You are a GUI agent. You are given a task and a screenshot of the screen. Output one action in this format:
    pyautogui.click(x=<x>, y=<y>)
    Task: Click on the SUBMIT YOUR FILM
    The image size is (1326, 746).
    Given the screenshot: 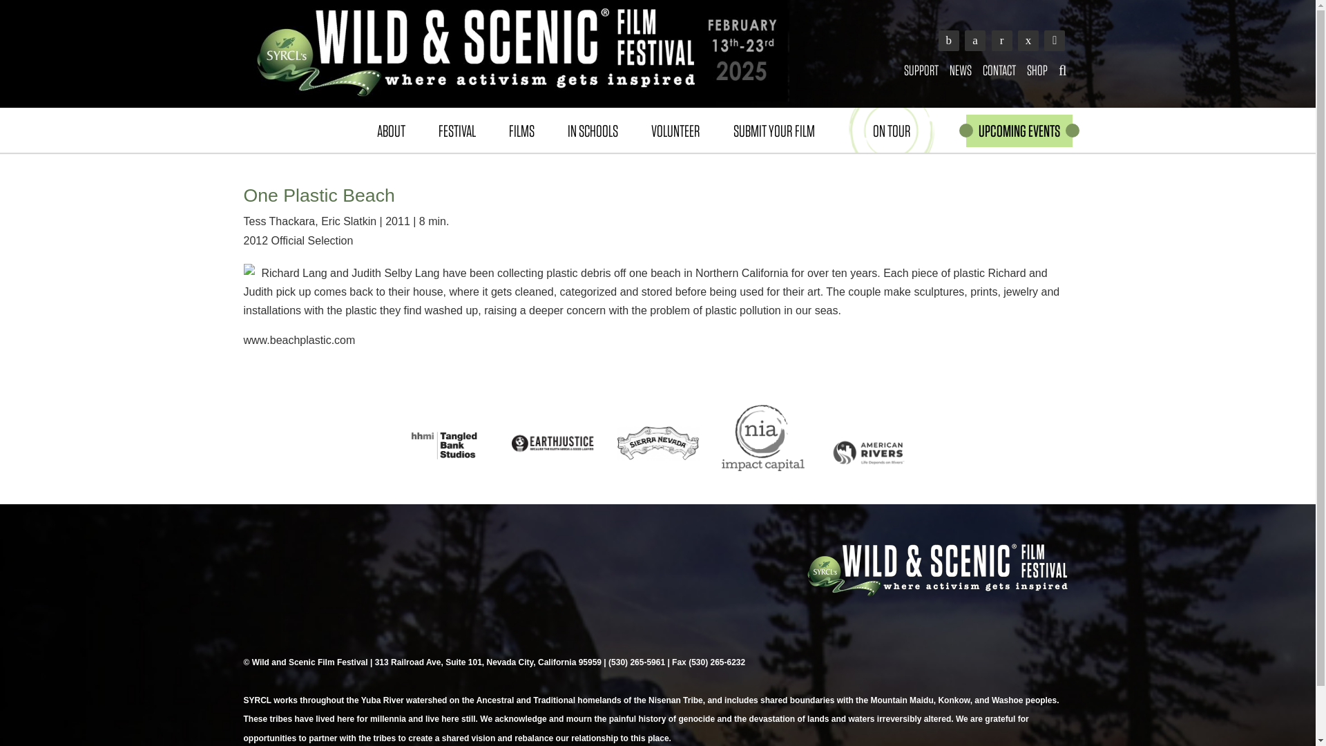 What is the action you would take?
    pyautogui.click(x=773, y=130)
    